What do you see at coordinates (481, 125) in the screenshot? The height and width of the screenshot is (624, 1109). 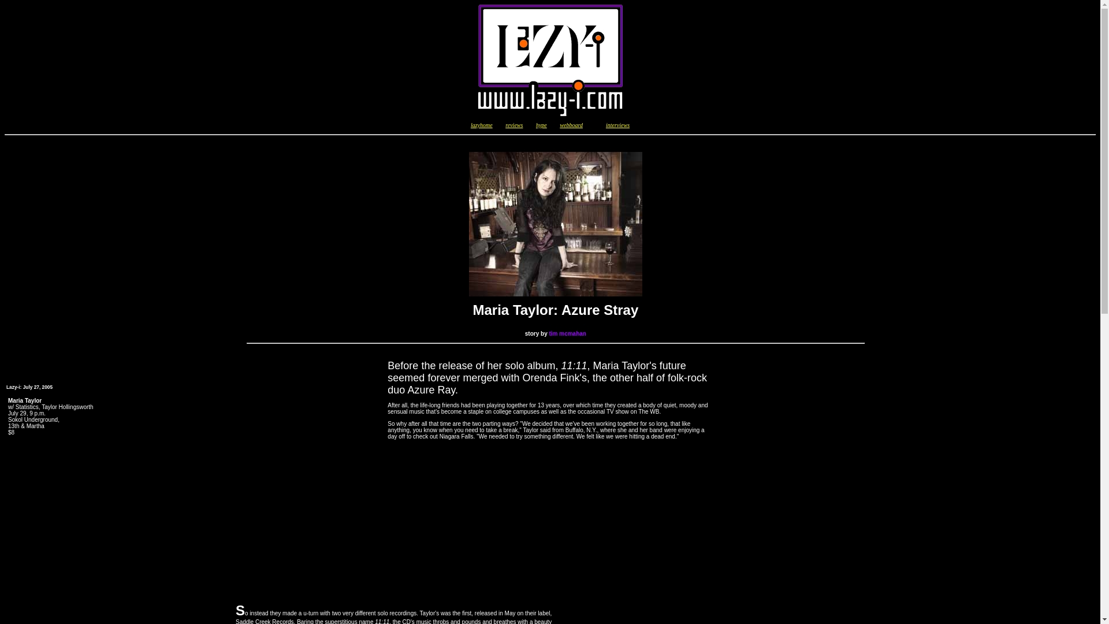 I see `lazyhome` at bounding box center [481, 125].